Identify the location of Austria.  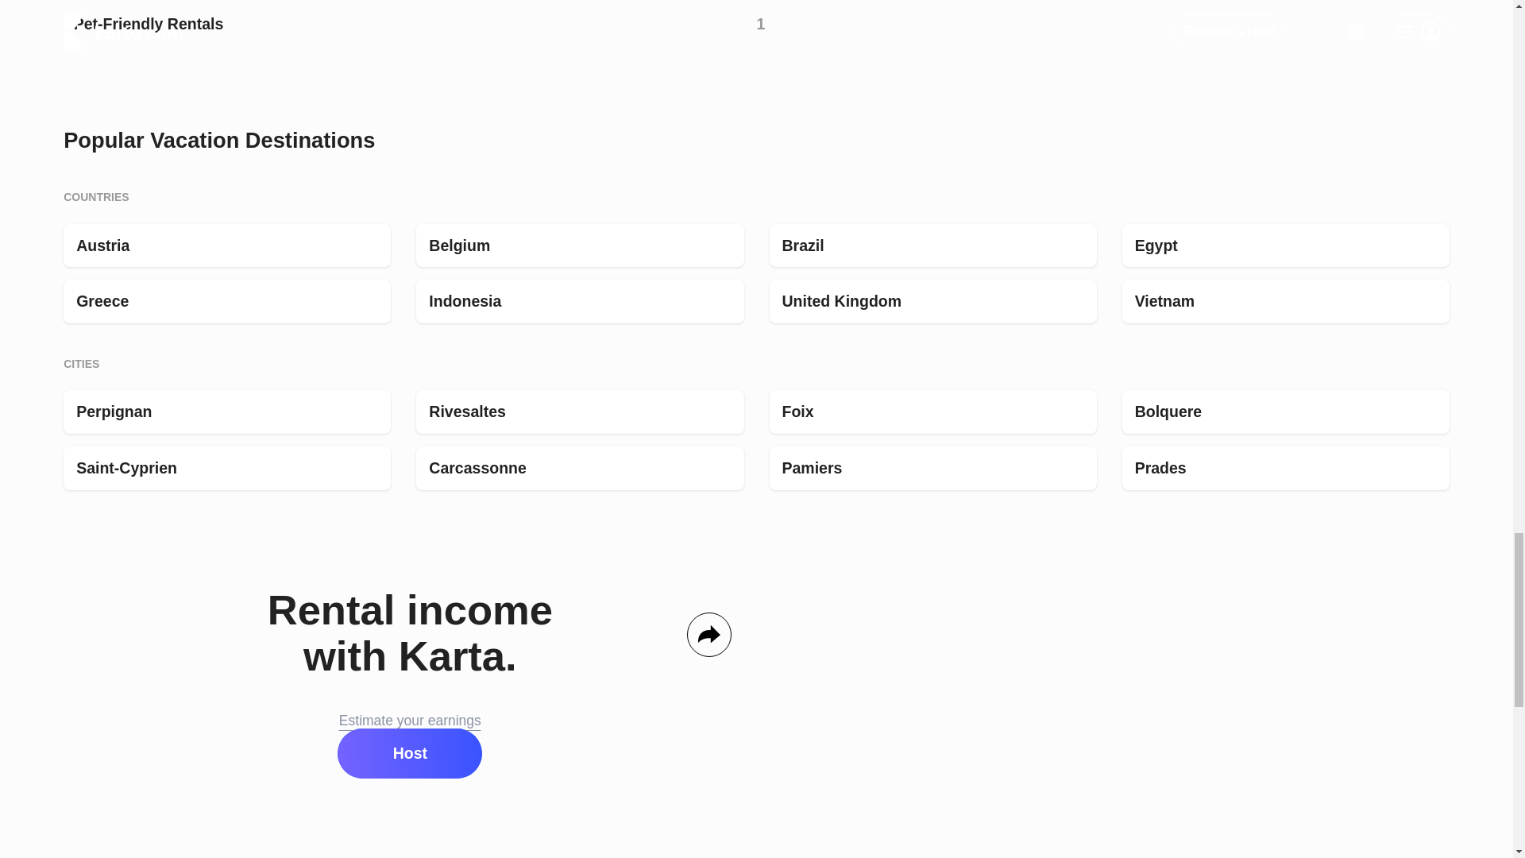
(227, 245).